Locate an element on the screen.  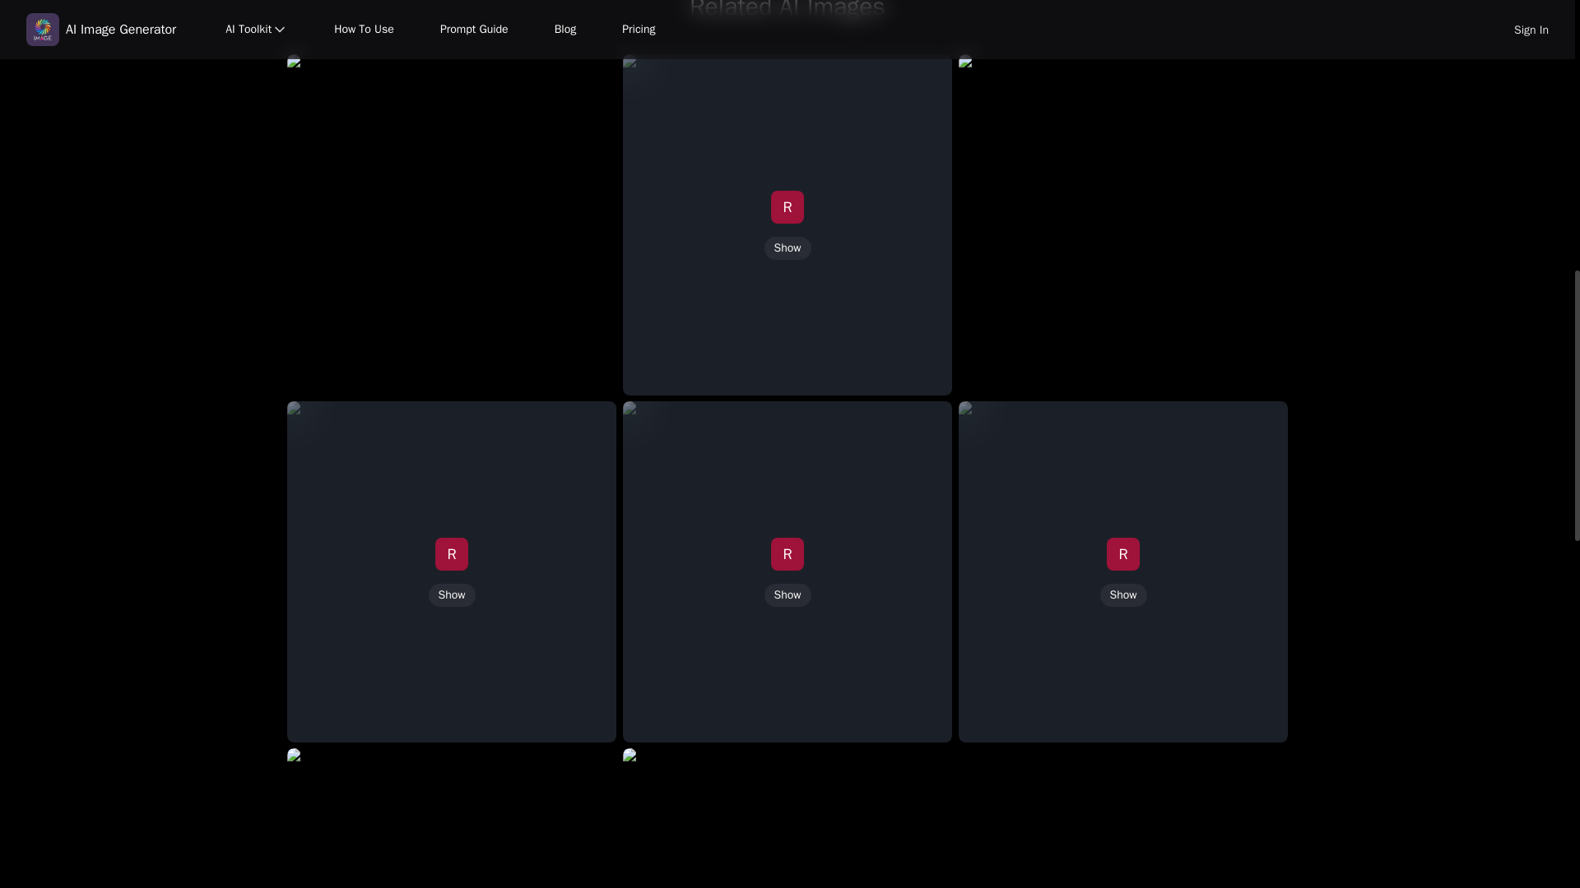
Show is located at coordinates (787, 594).